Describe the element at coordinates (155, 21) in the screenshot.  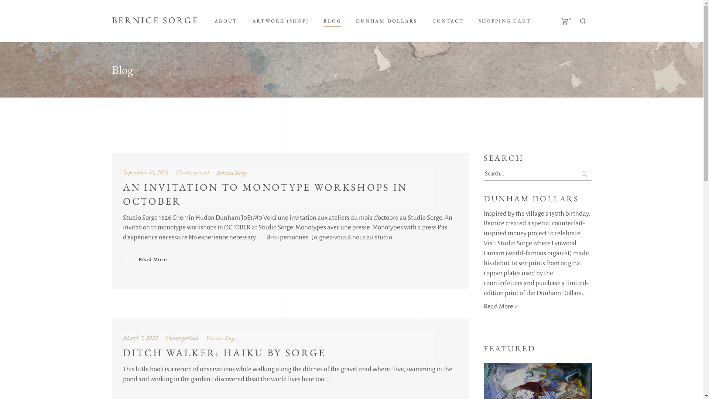
I see `BERNICE SORGE` at that location.